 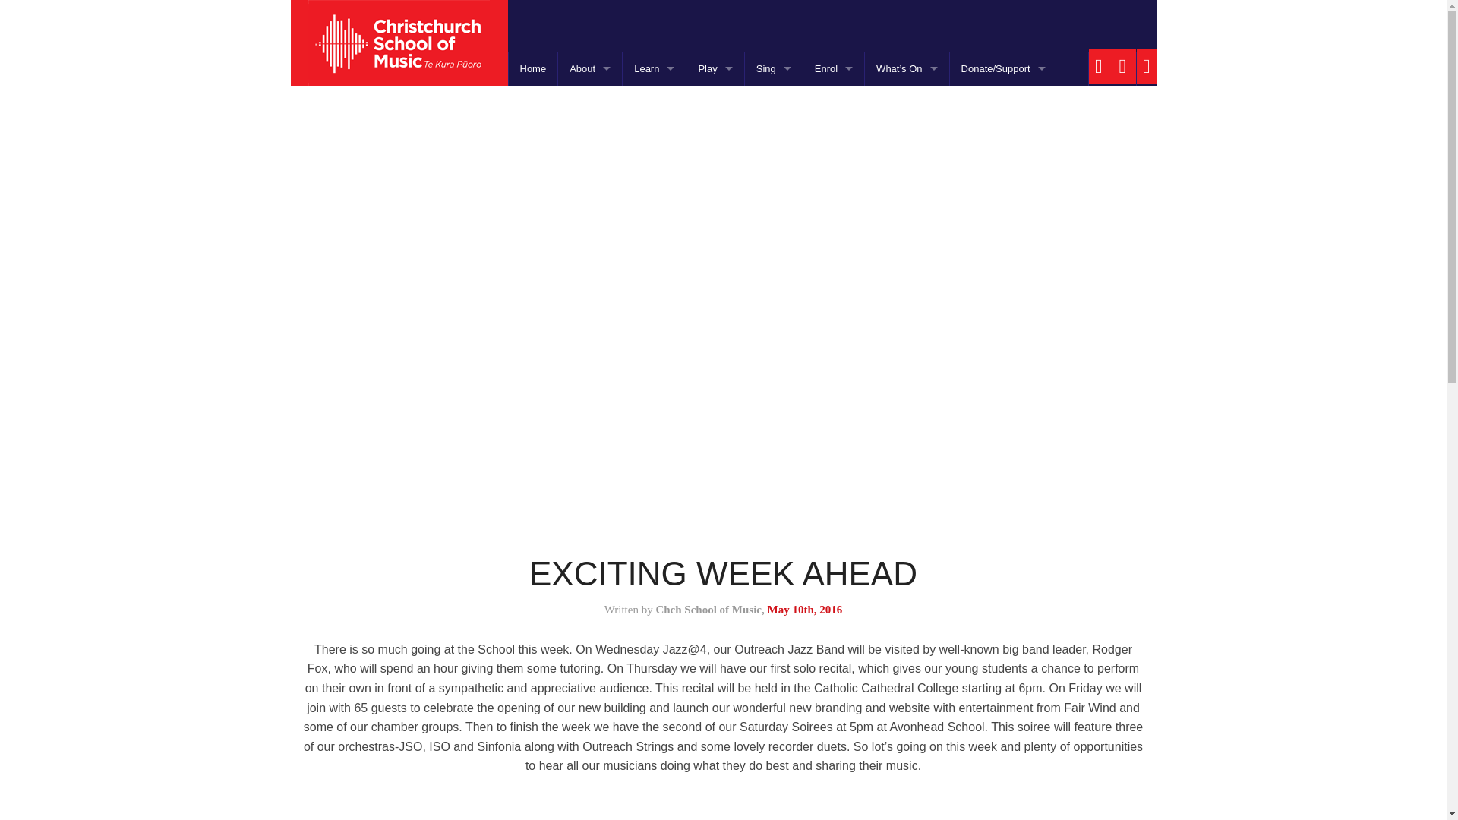 What do you see at coordinates (653, 313) in the screenshot?
I see `Piano` at bounding box center [653, 313].